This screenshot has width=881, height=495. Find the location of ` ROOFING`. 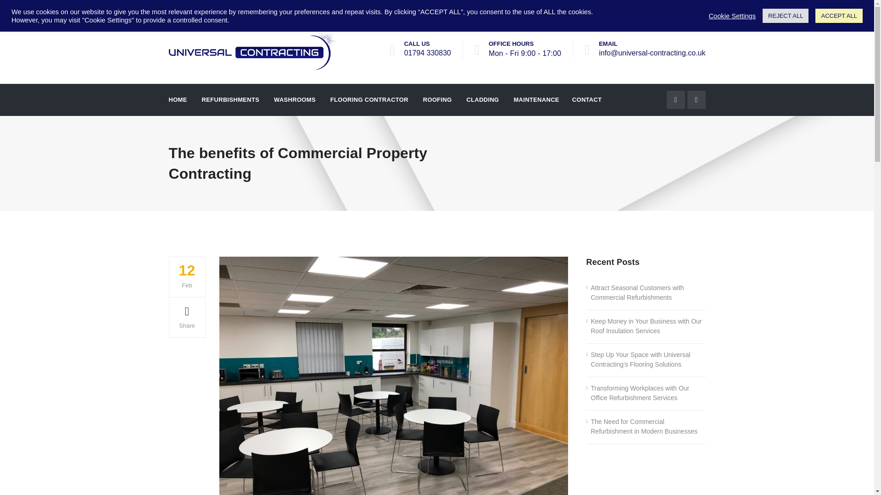

 ROOFING is located at coordinates (436, 99).